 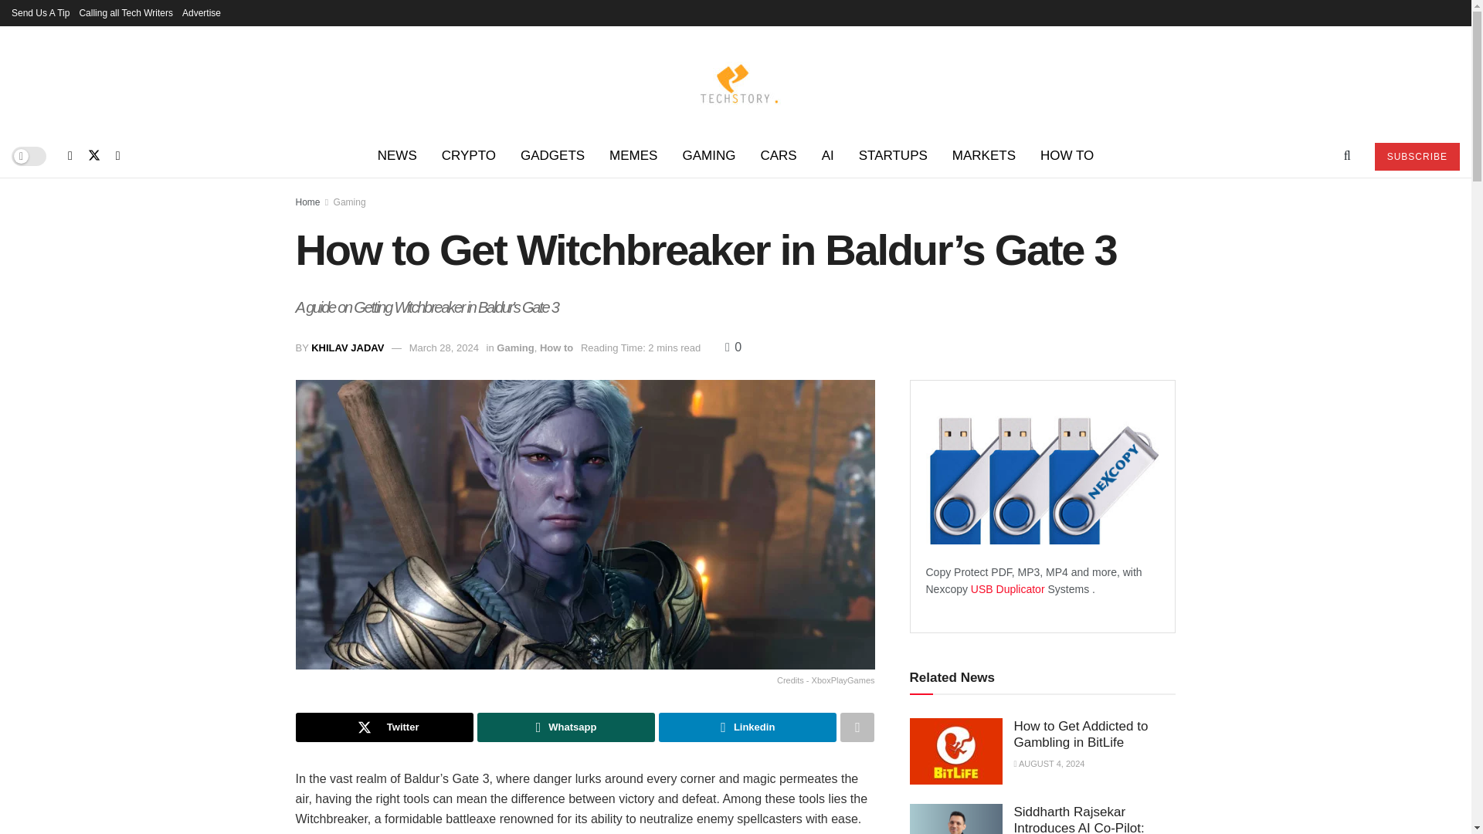 What do you see at coordinates (777, 156) in the screenshot?
I see `CARS` at bounding box center [777, 156].